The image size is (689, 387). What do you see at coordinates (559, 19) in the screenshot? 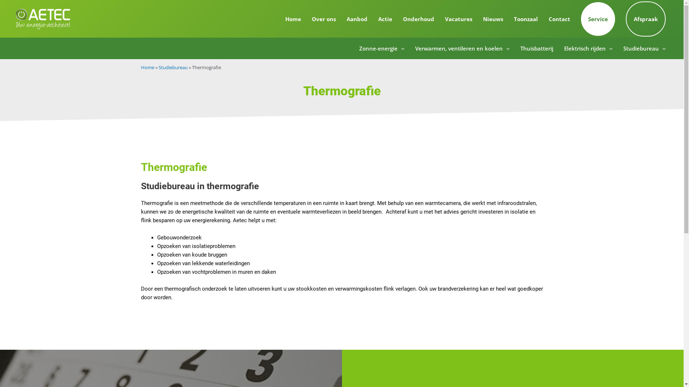
I see `Contact` at bounding box center [559, 19].